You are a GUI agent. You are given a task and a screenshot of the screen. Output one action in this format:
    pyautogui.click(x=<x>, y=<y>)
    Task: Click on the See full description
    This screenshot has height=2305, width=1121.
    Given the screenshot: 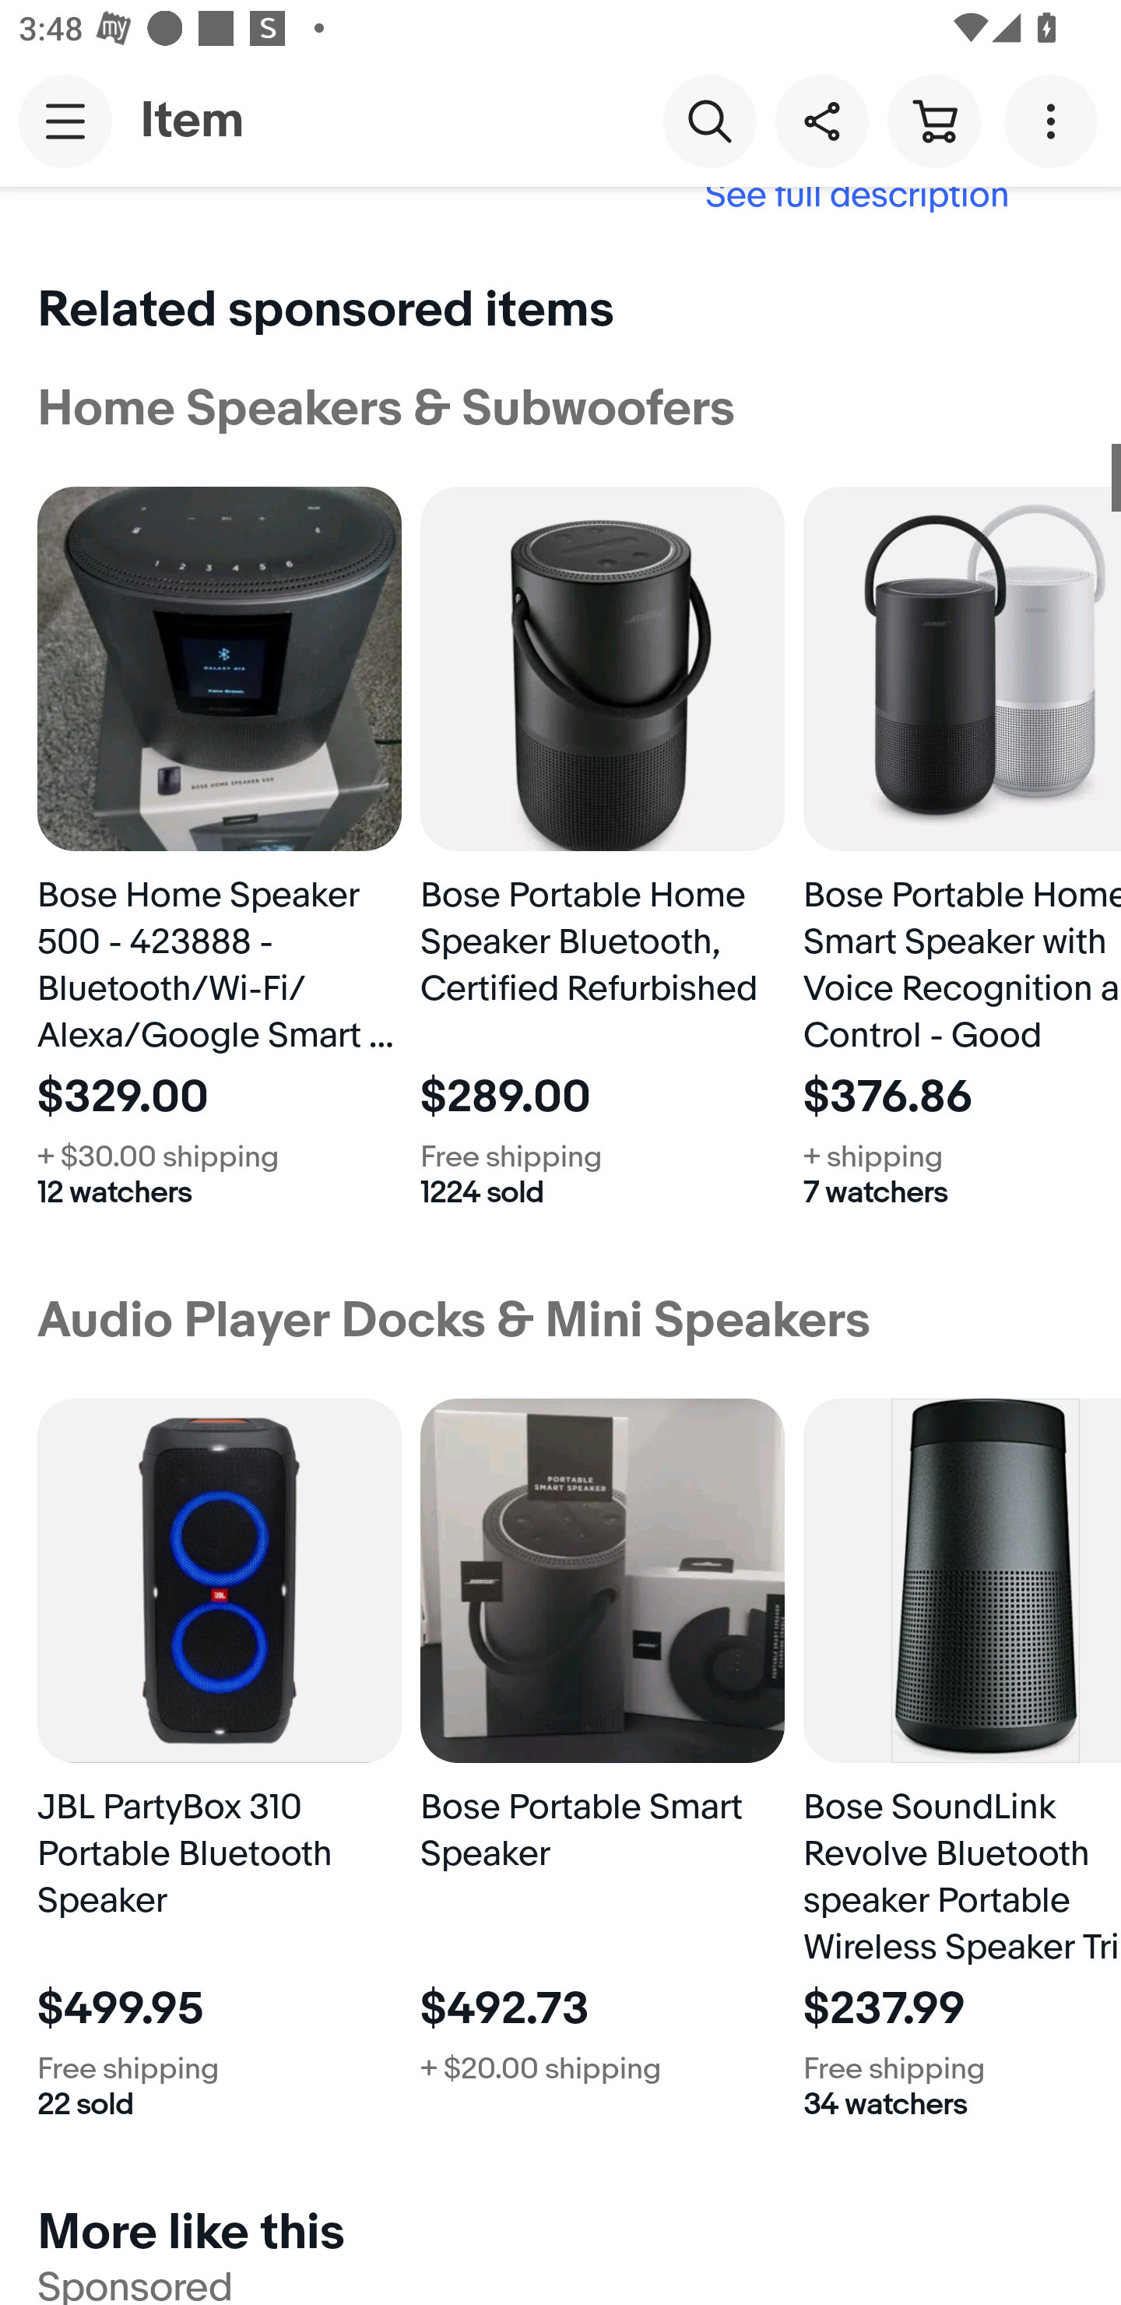 What is the action you would take?
    pyautogui.click(x=560, y=213)
    